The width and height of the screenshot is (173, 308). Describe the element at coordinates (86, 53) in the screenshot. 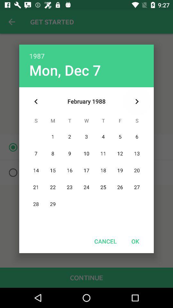

I see `press the 1987 icon` at that location.